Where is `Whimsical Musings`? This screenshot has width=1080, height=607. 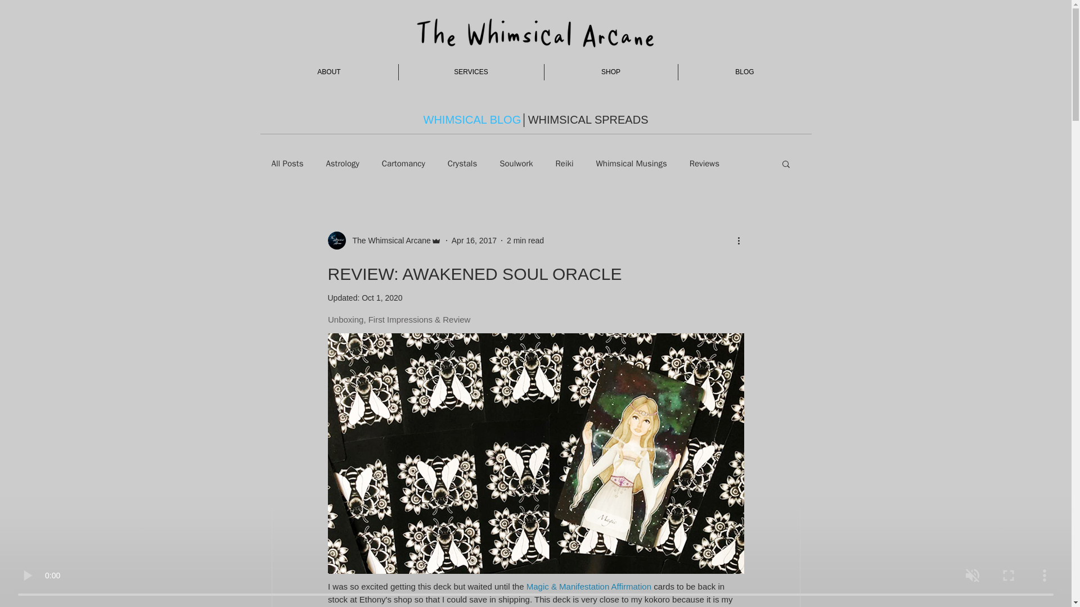 Whimsical Musings is located at coordinates (631, 164).